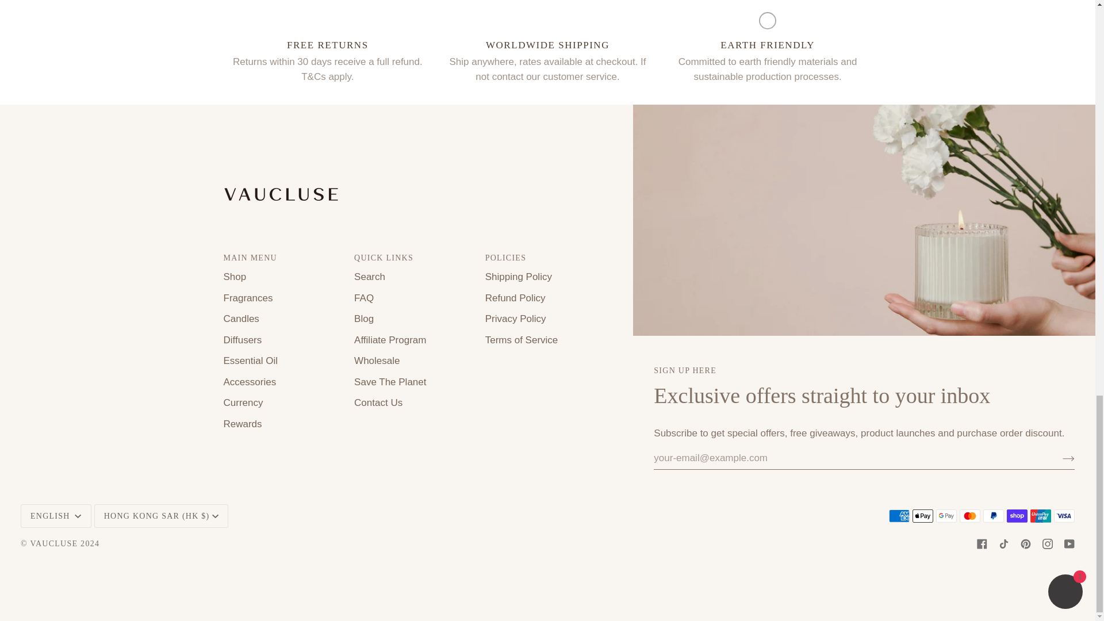 This screenshot has height=621, width=1104. What do you see at coordinates (982, 544) in the screenshot?
I see `Facebook` at bounding box center [982, 544].